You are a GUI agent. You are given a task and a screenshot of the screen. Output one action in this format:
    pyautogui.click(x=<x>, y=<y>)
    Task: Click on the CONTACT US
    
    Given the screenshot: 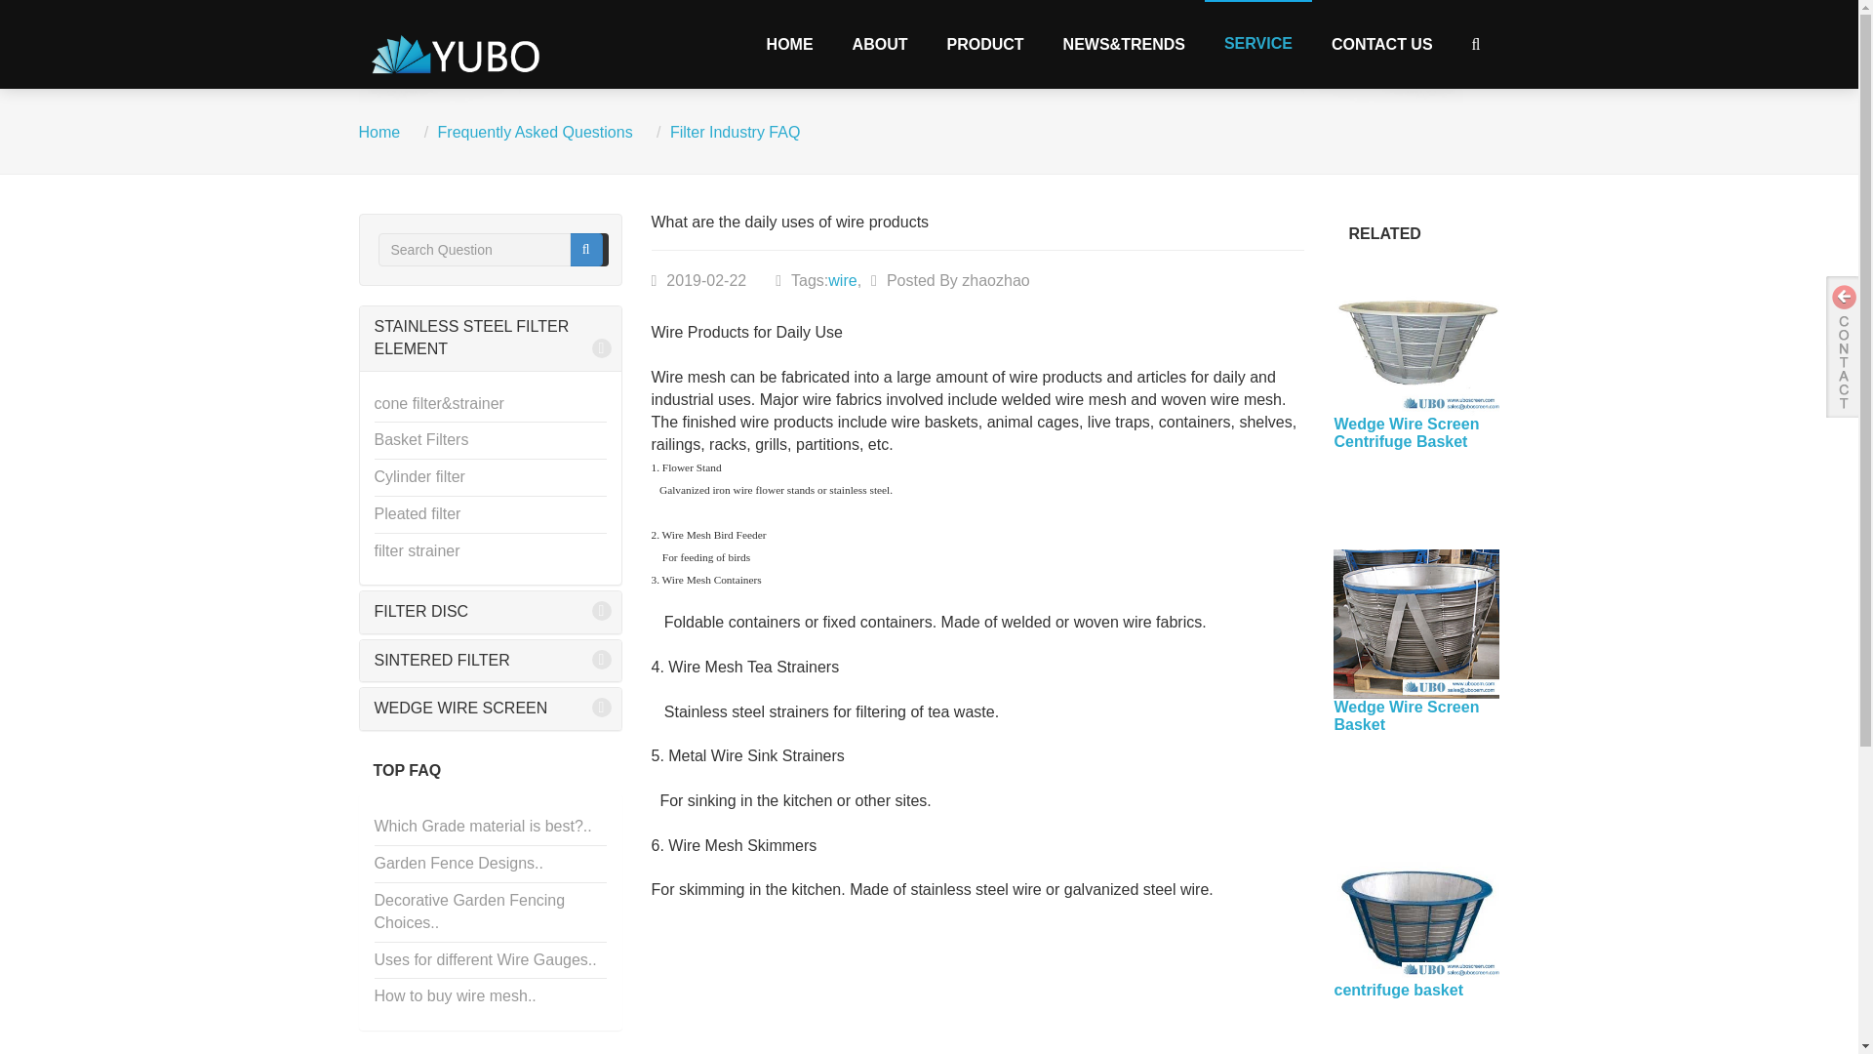 What is the action you would take?
    pyautogui.click(x=1382, y=43)
    